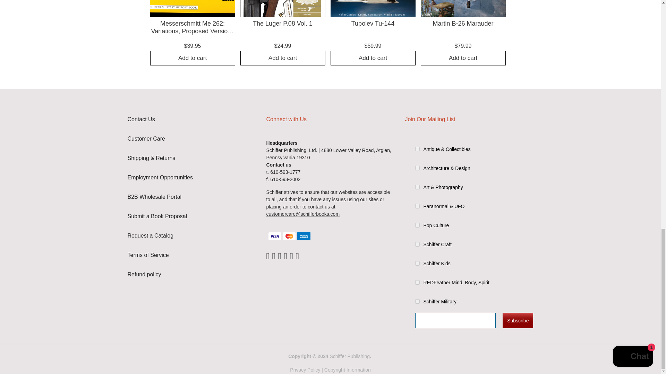  What do you see at coordinates (348, 369) in the screenshot?
I see `TRADEMARKS, COPYRIGHTS, AND RESTRICTIONS` at bounding box center [348, 369].